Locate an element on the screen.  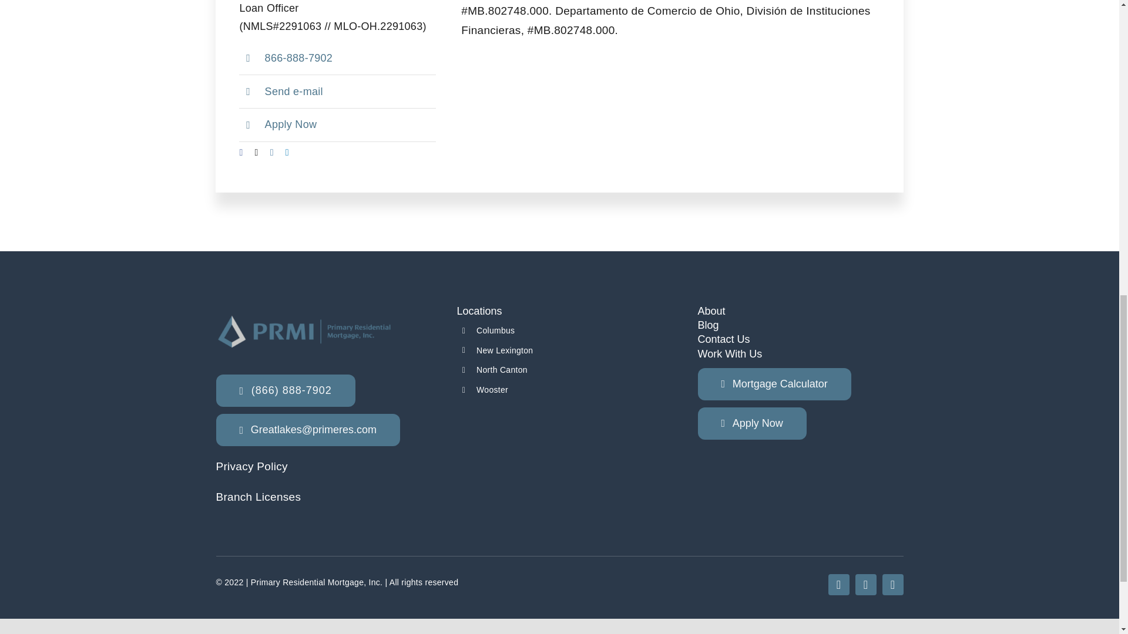
866-888-7902 is located at coordinates (298, 58).